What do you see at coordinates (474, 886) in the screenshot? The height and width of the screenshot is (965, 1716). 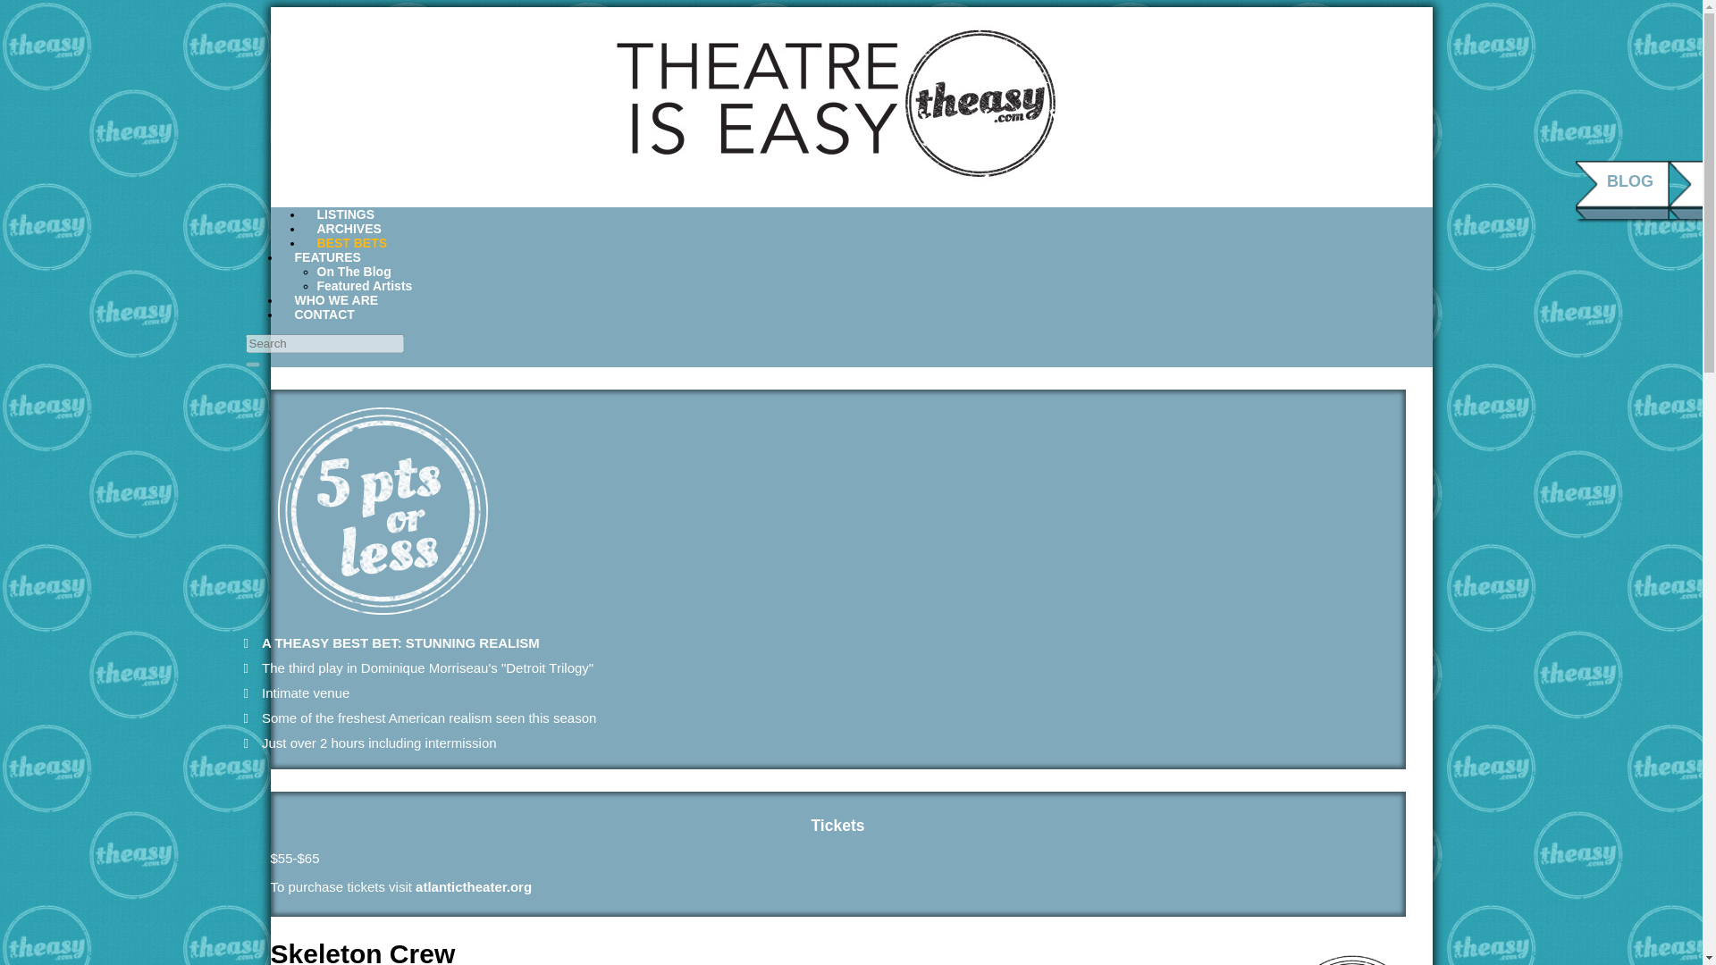 I see `atlantictheater.org` at bounding box center [474, 886].